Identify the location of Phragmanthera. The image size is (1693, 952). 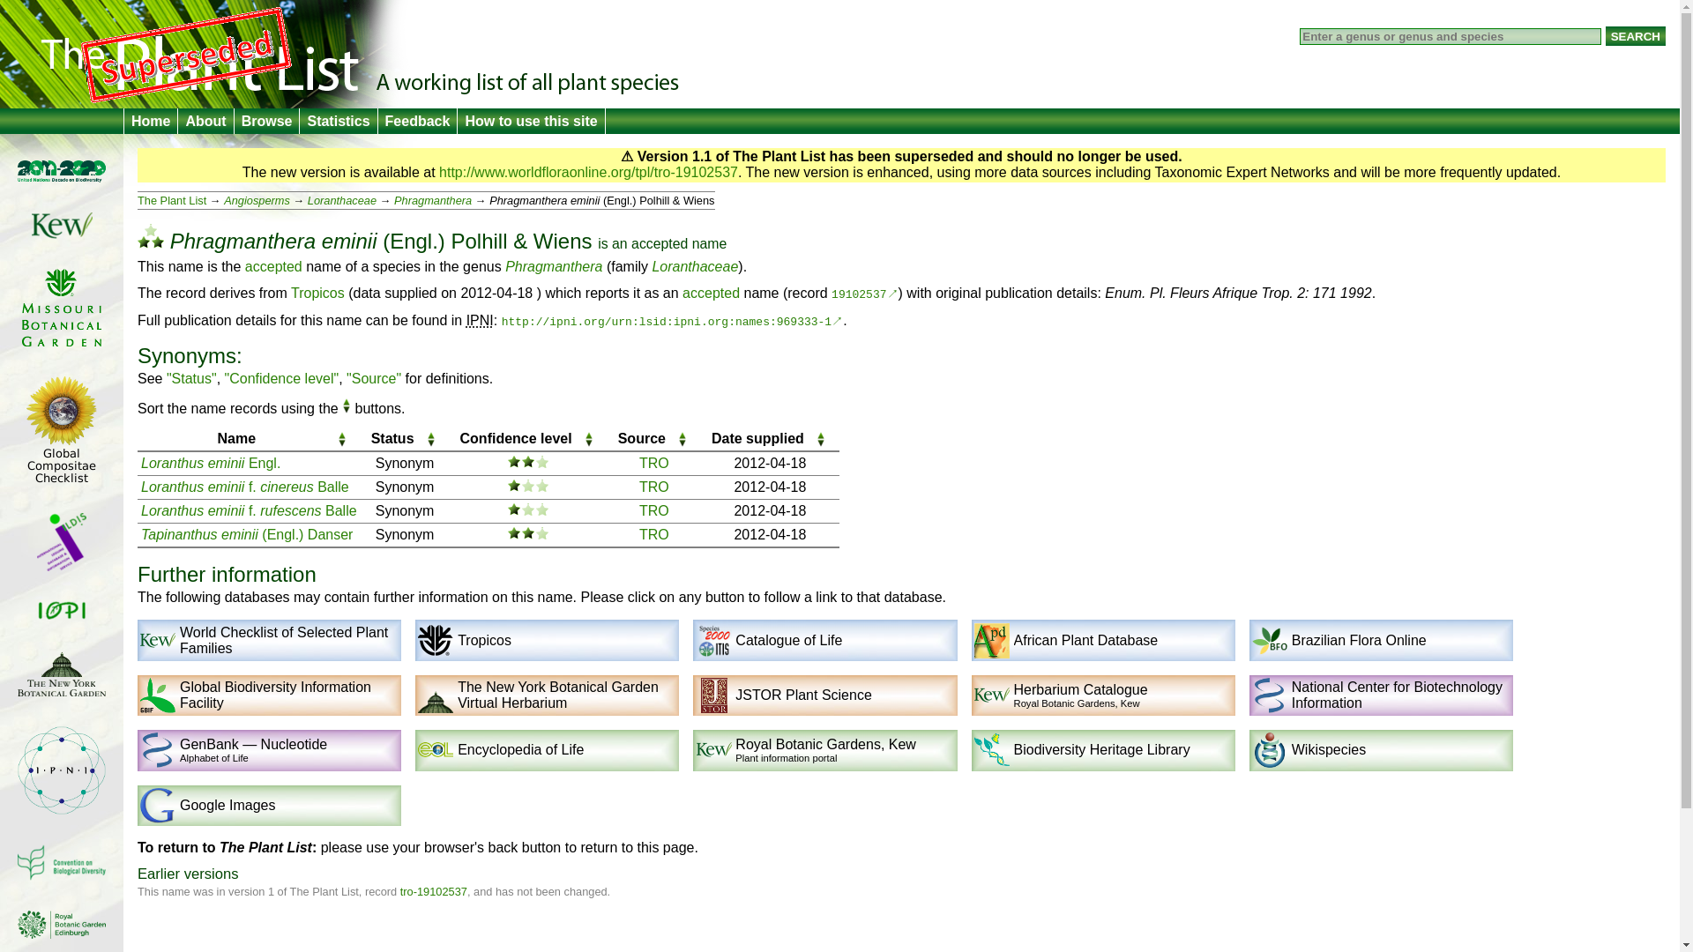
(554, 266).